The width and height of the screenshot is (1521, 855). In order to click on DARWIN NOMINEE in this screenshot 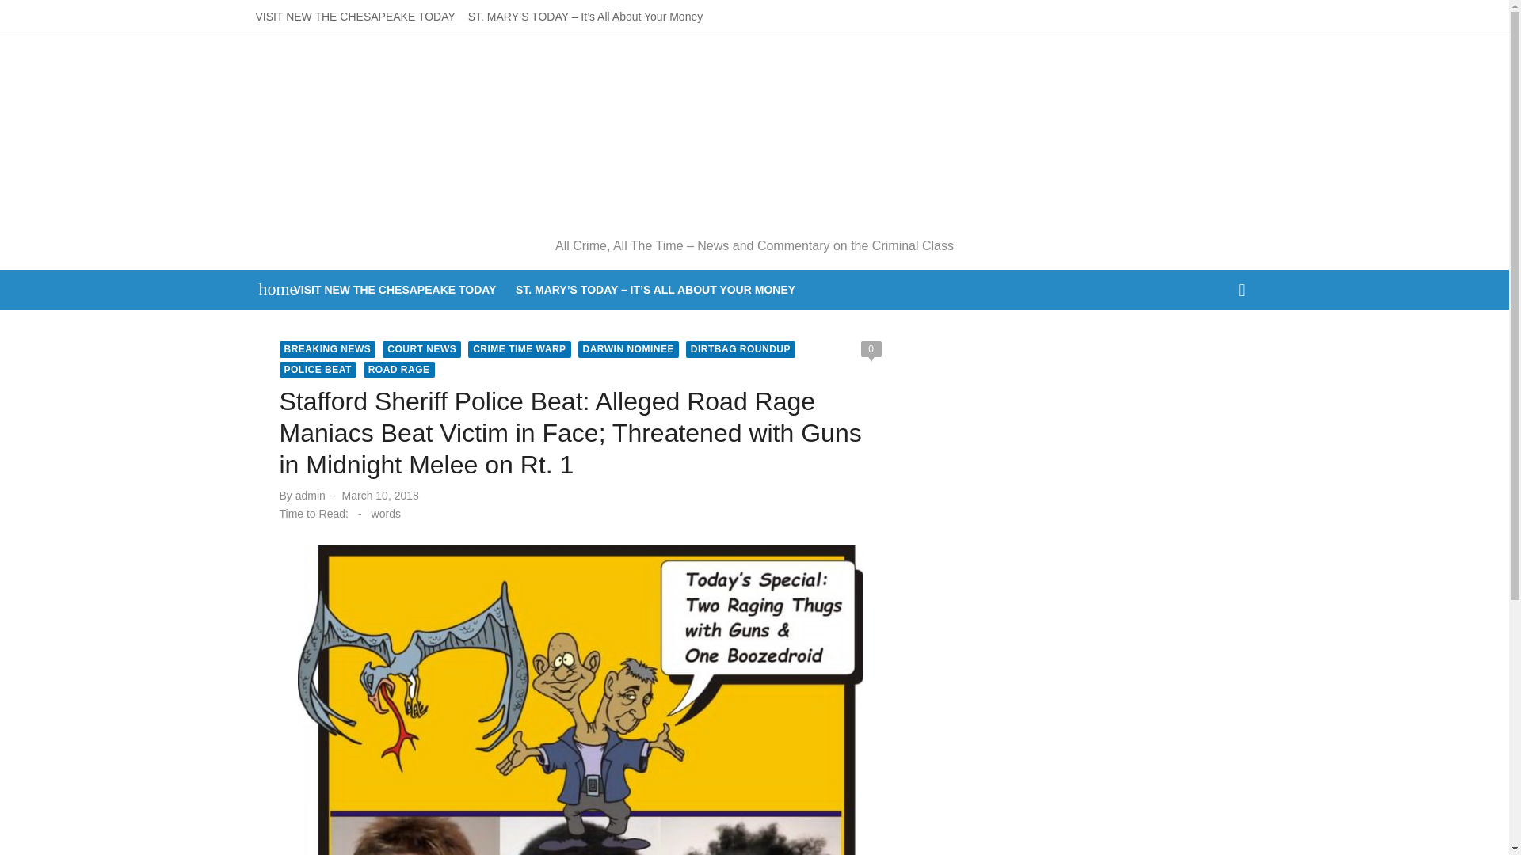, I will do `click(627, 349)`.